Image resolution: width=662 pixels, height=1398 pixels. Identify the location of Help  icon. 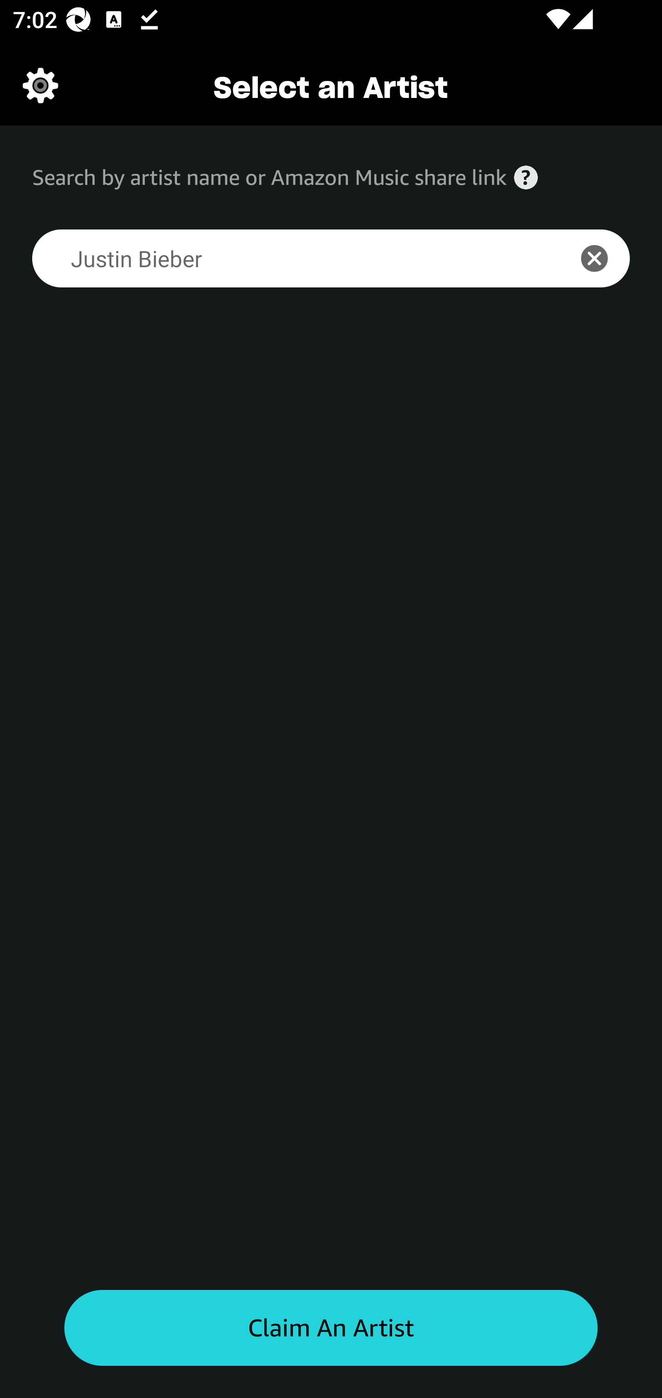
(526, 178).